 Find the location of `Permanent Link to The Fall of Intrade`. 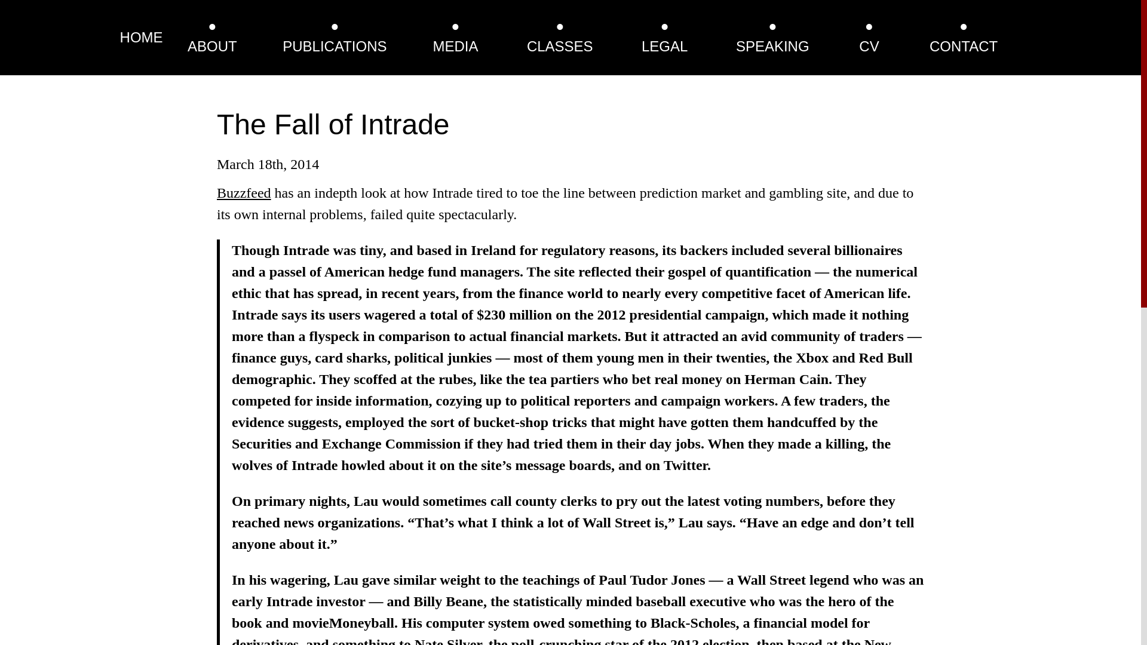

Permanent Link to The Fall of Intrade is located at coordinates (333, 124).